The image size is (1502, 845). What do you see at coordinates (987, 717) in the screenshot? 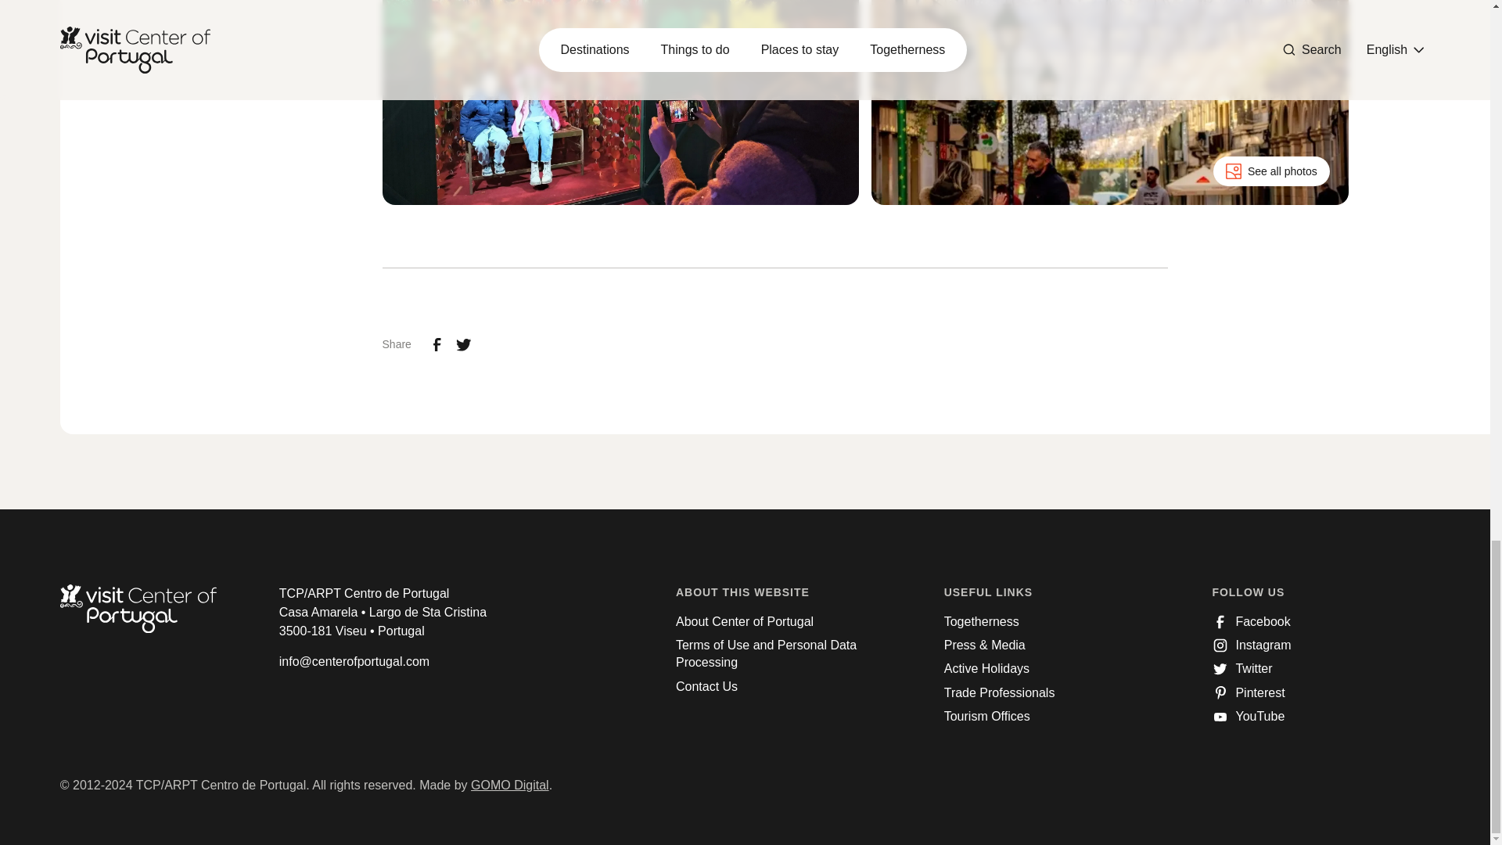
I see `Tourism Offices` at bounding box center [987, 717].